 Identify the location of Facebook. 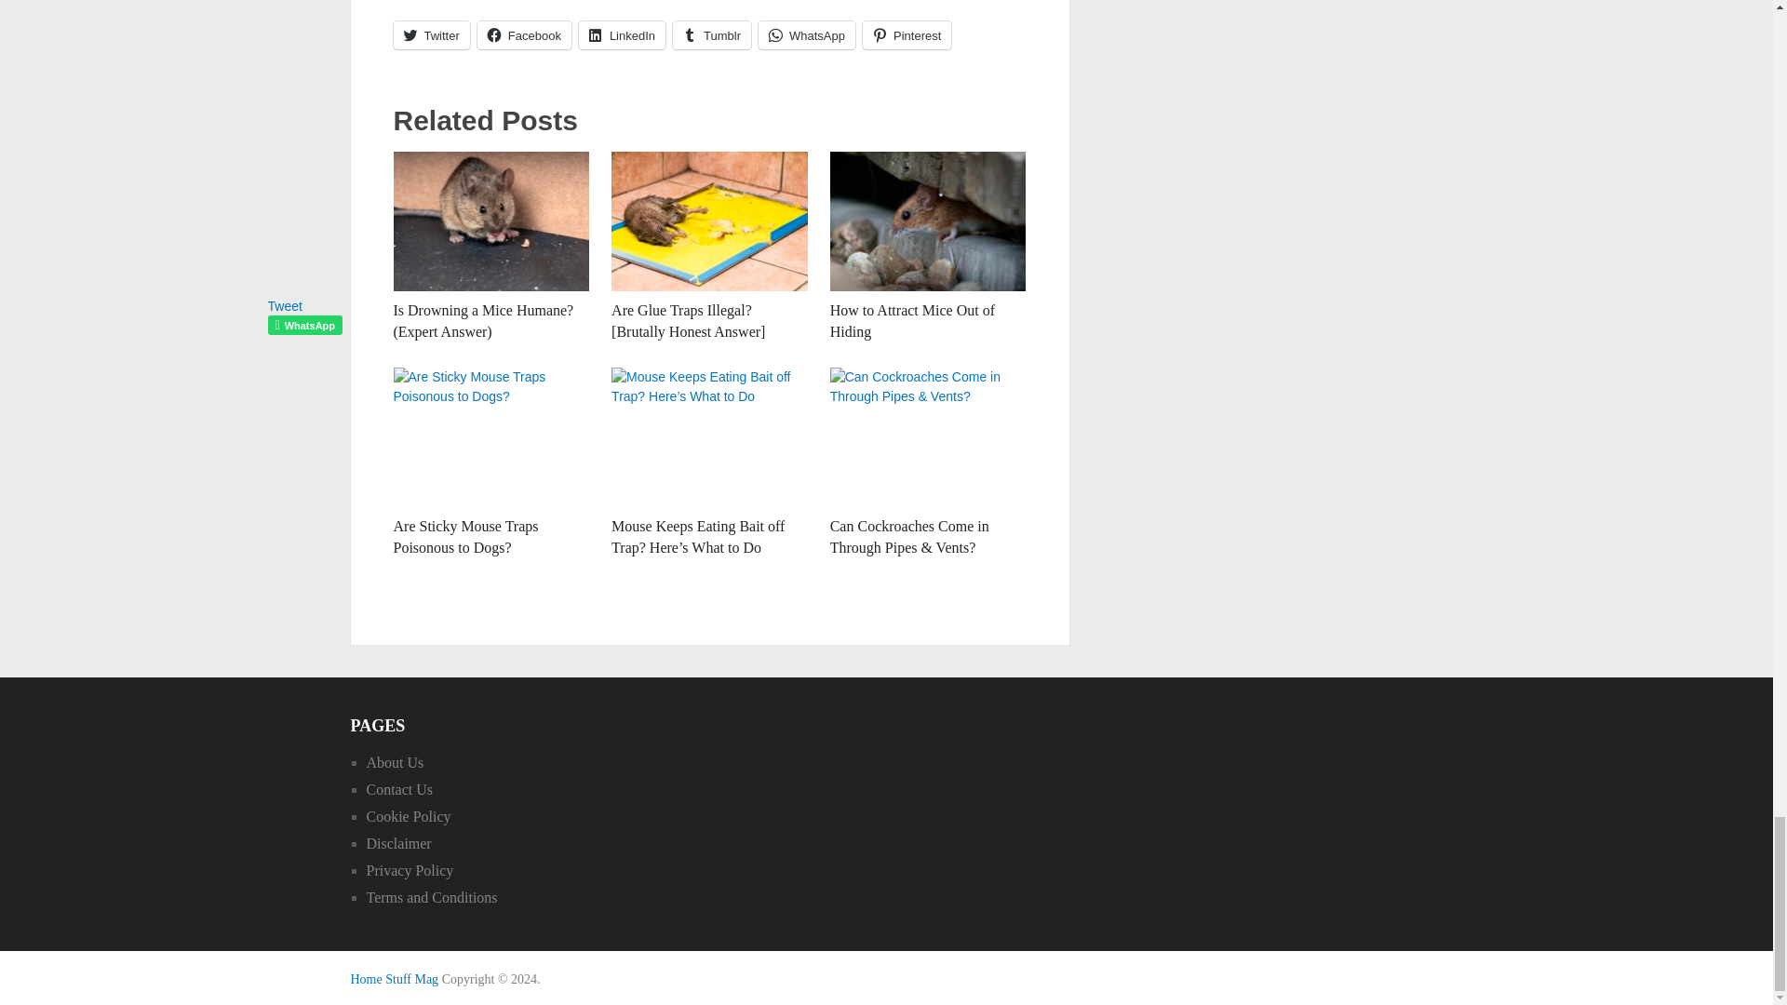
(524, 34).